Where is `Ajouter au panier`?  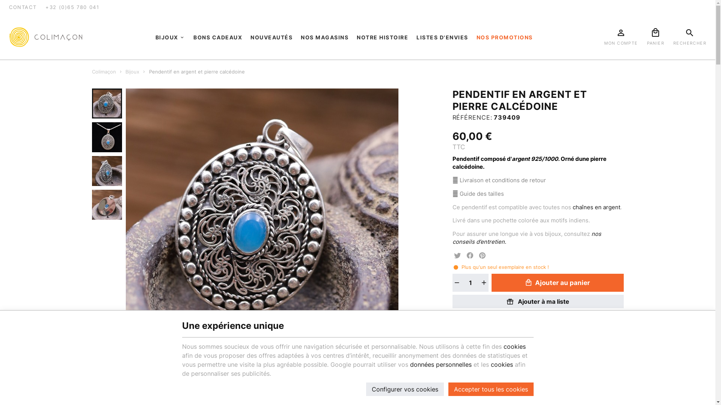
Ajouter au panier is located at coordinates (557, 283).